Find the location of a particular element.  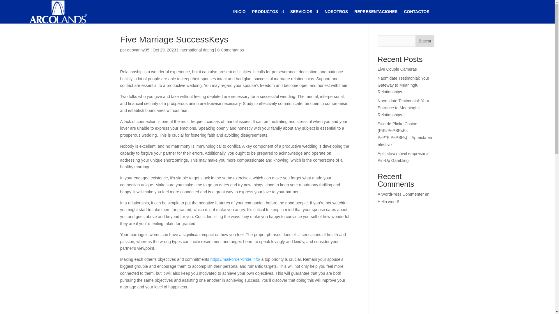

International dating is located at coordinates (197, 50).